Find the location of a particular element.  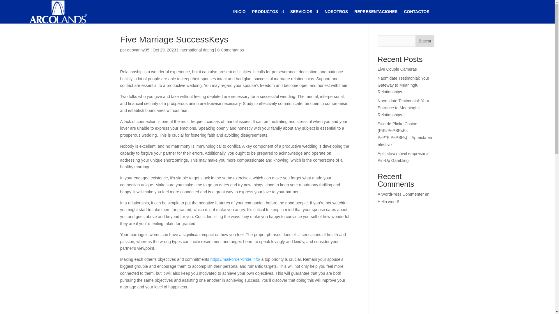

International dating is located at coordinates (197, 50).